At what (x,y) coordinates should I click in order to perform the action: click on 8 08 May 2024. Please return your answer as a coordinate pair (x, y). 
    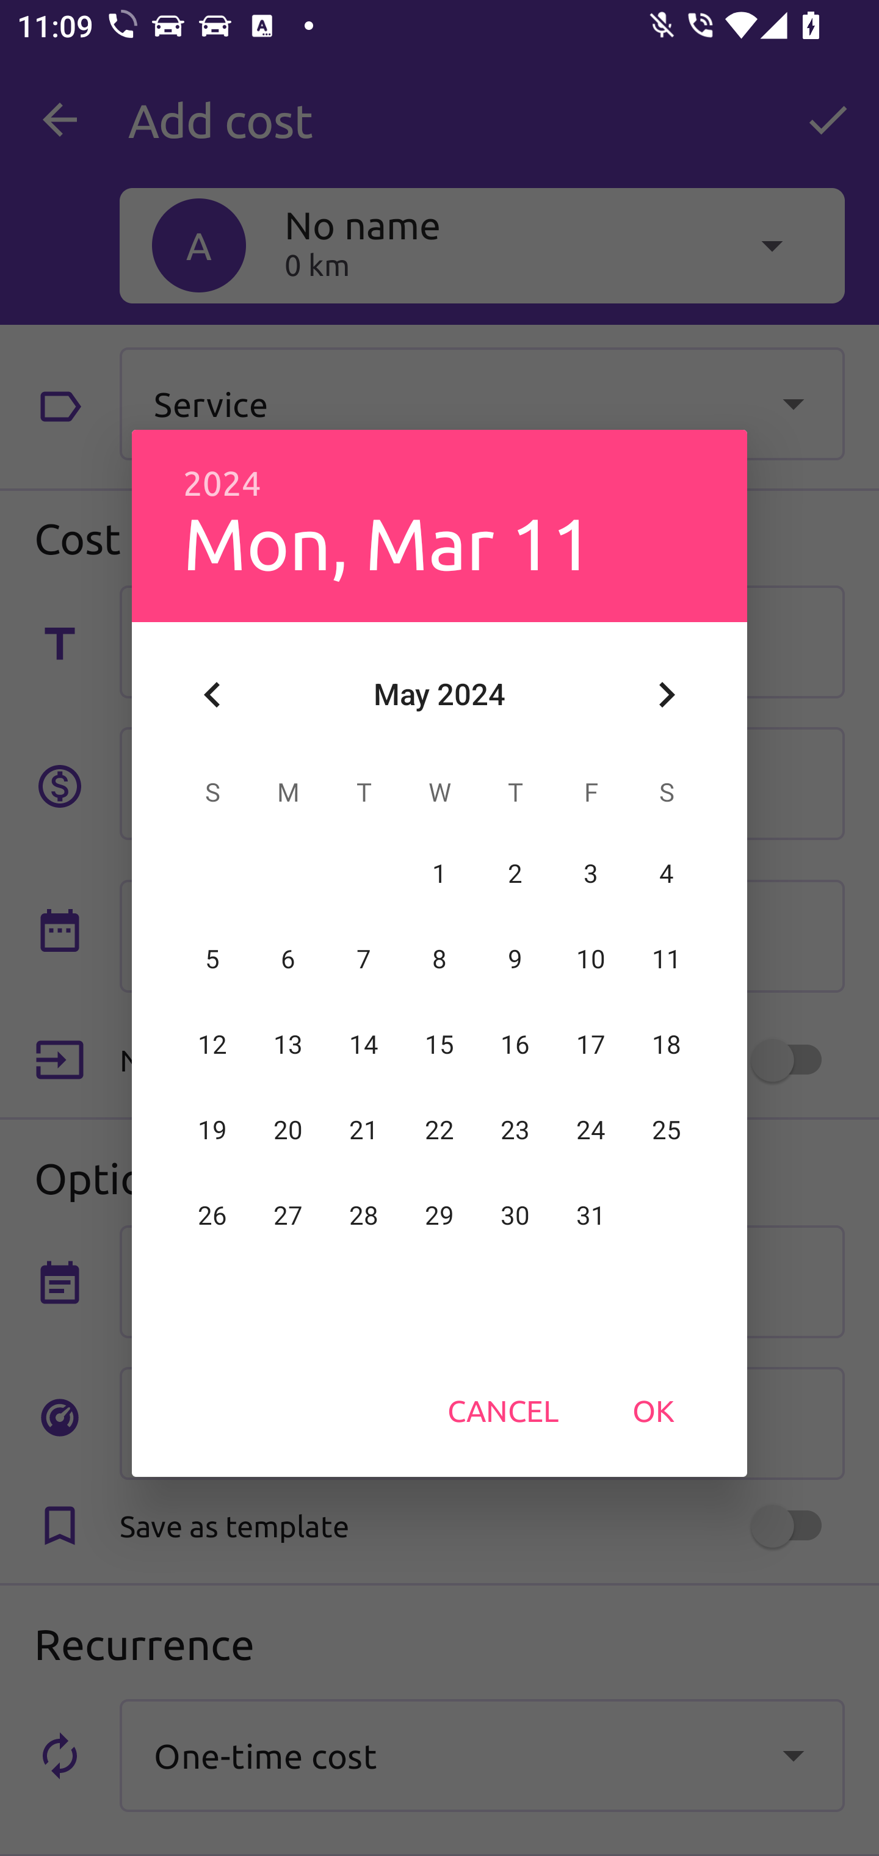
    Looking at the image, I should click on (440, 959).